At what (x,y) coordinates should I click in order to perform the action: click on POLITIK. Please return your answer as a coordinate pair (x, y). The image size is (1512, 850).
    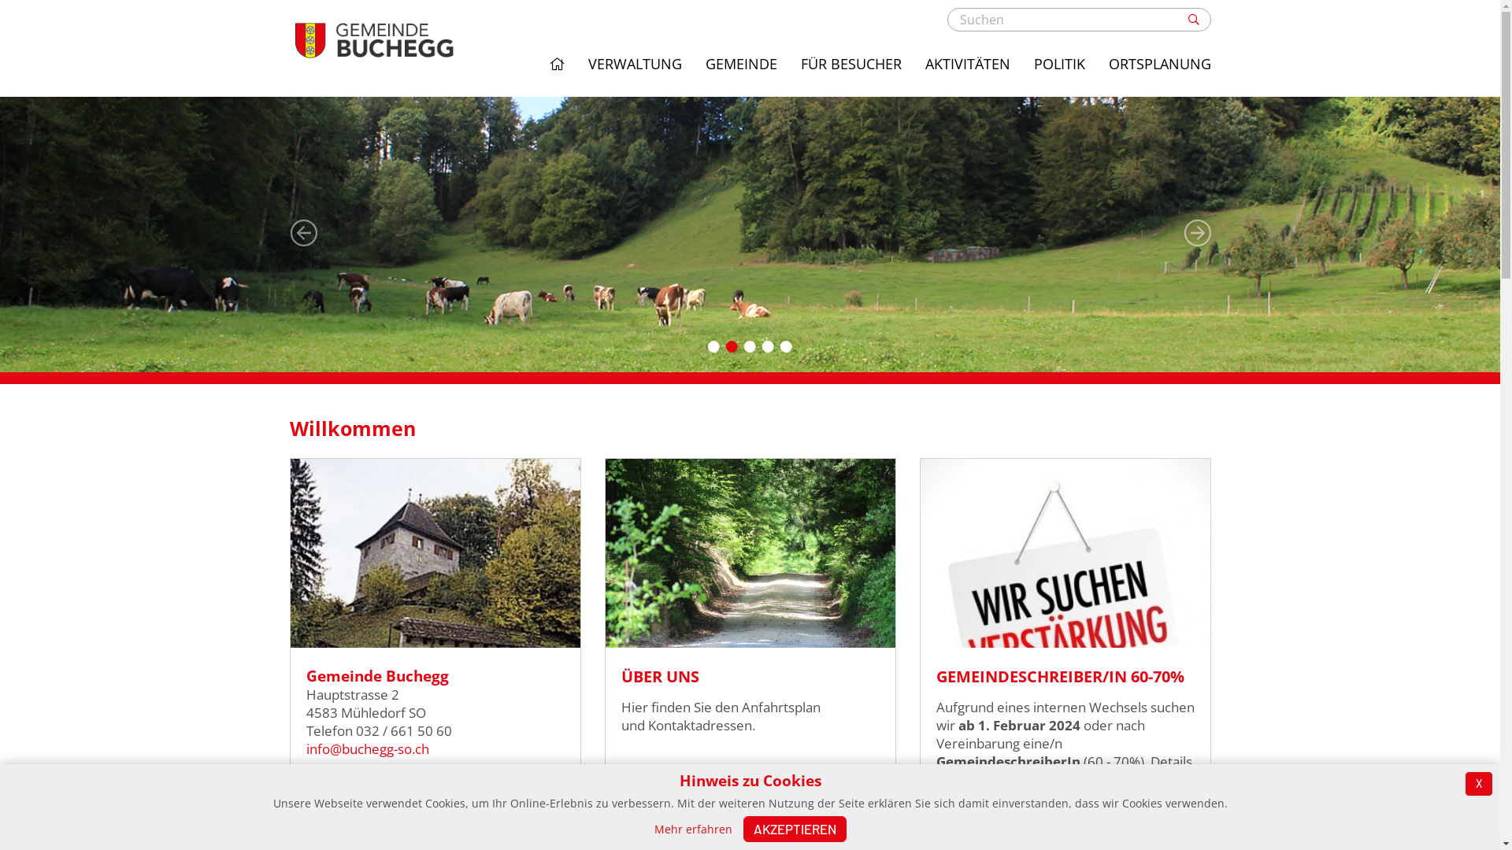
    Looking at the image, I should click on (1058, 65).